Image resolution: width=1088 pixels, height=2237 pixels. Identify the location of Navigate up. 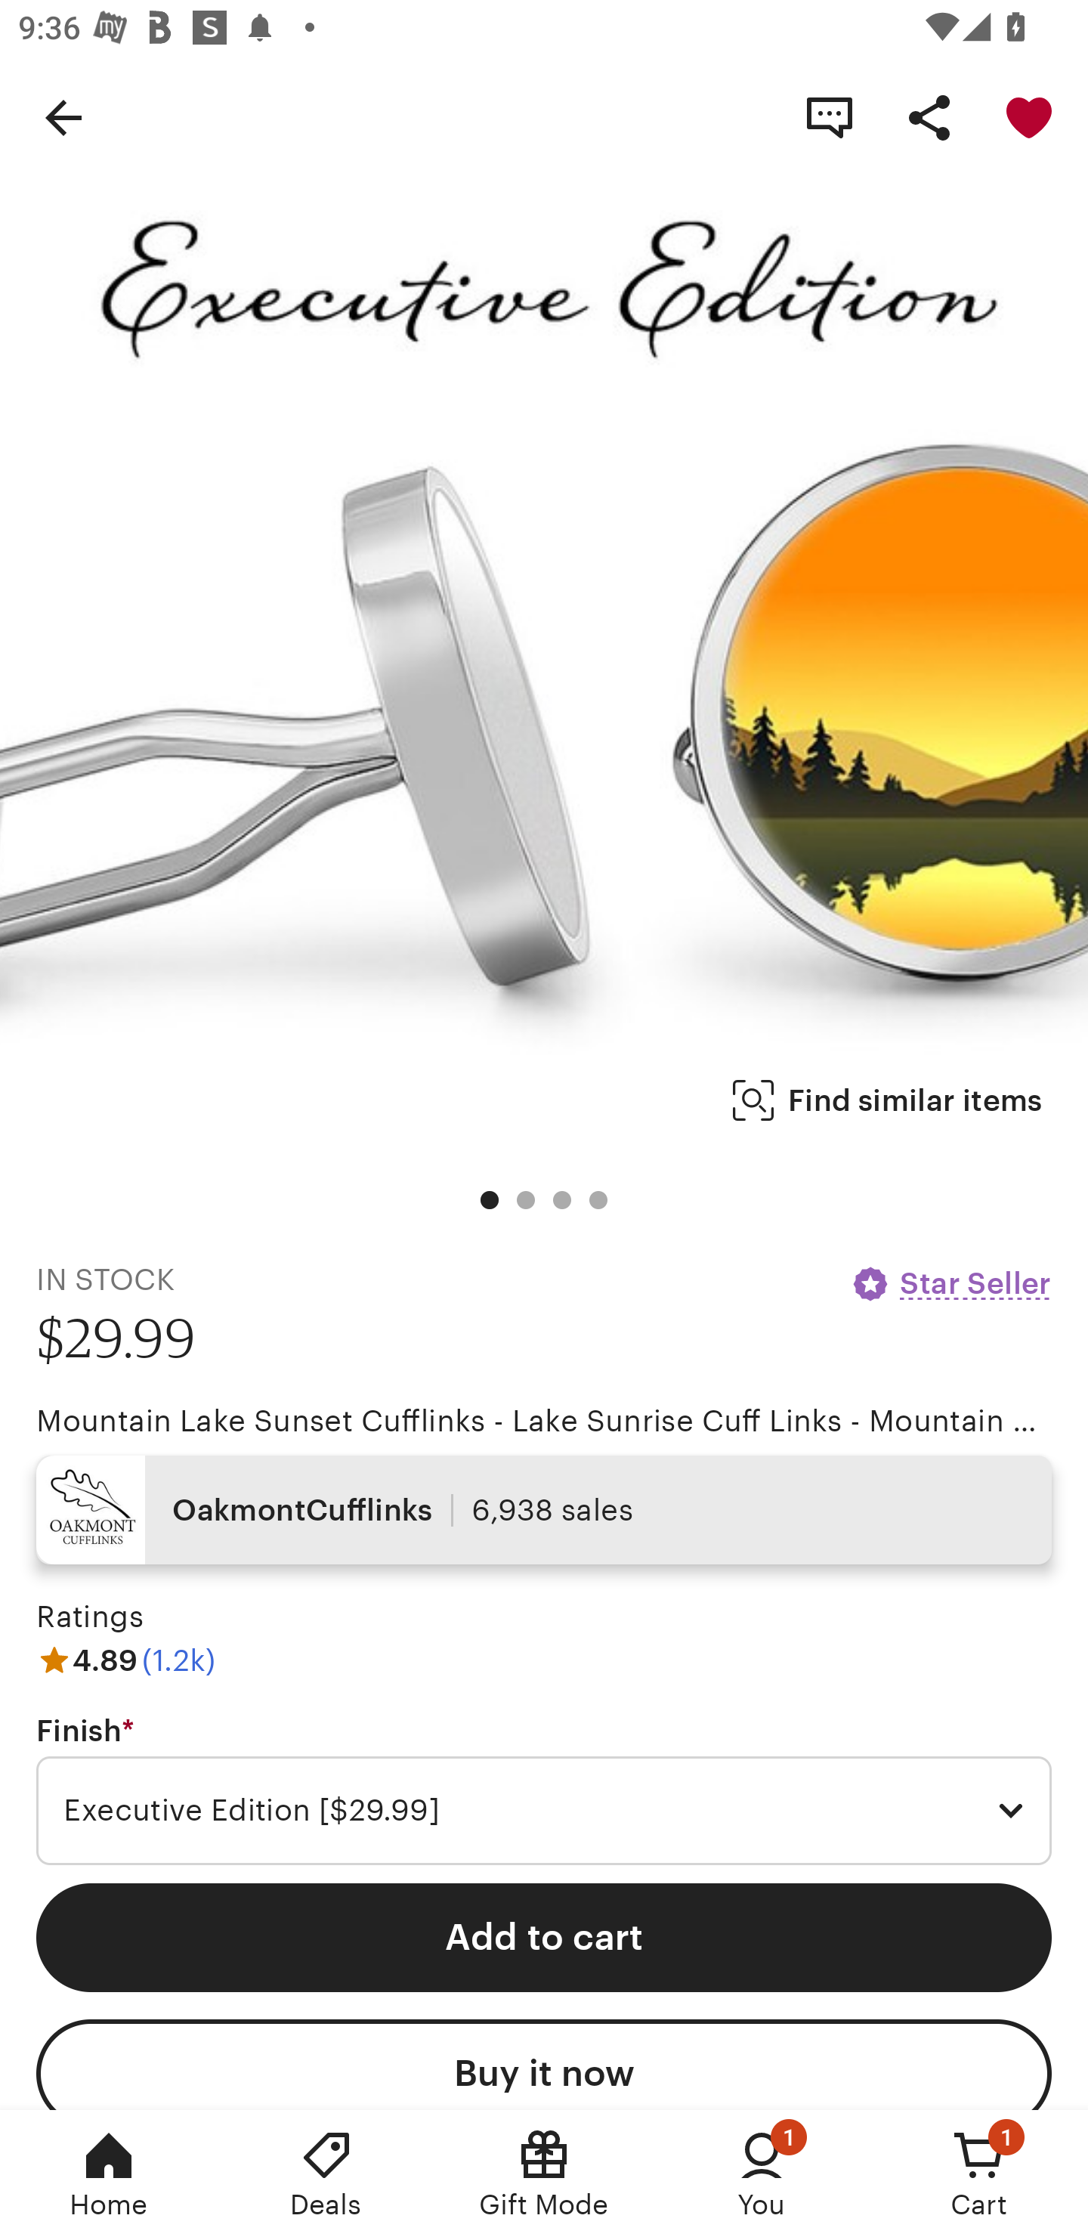
(63, 116).